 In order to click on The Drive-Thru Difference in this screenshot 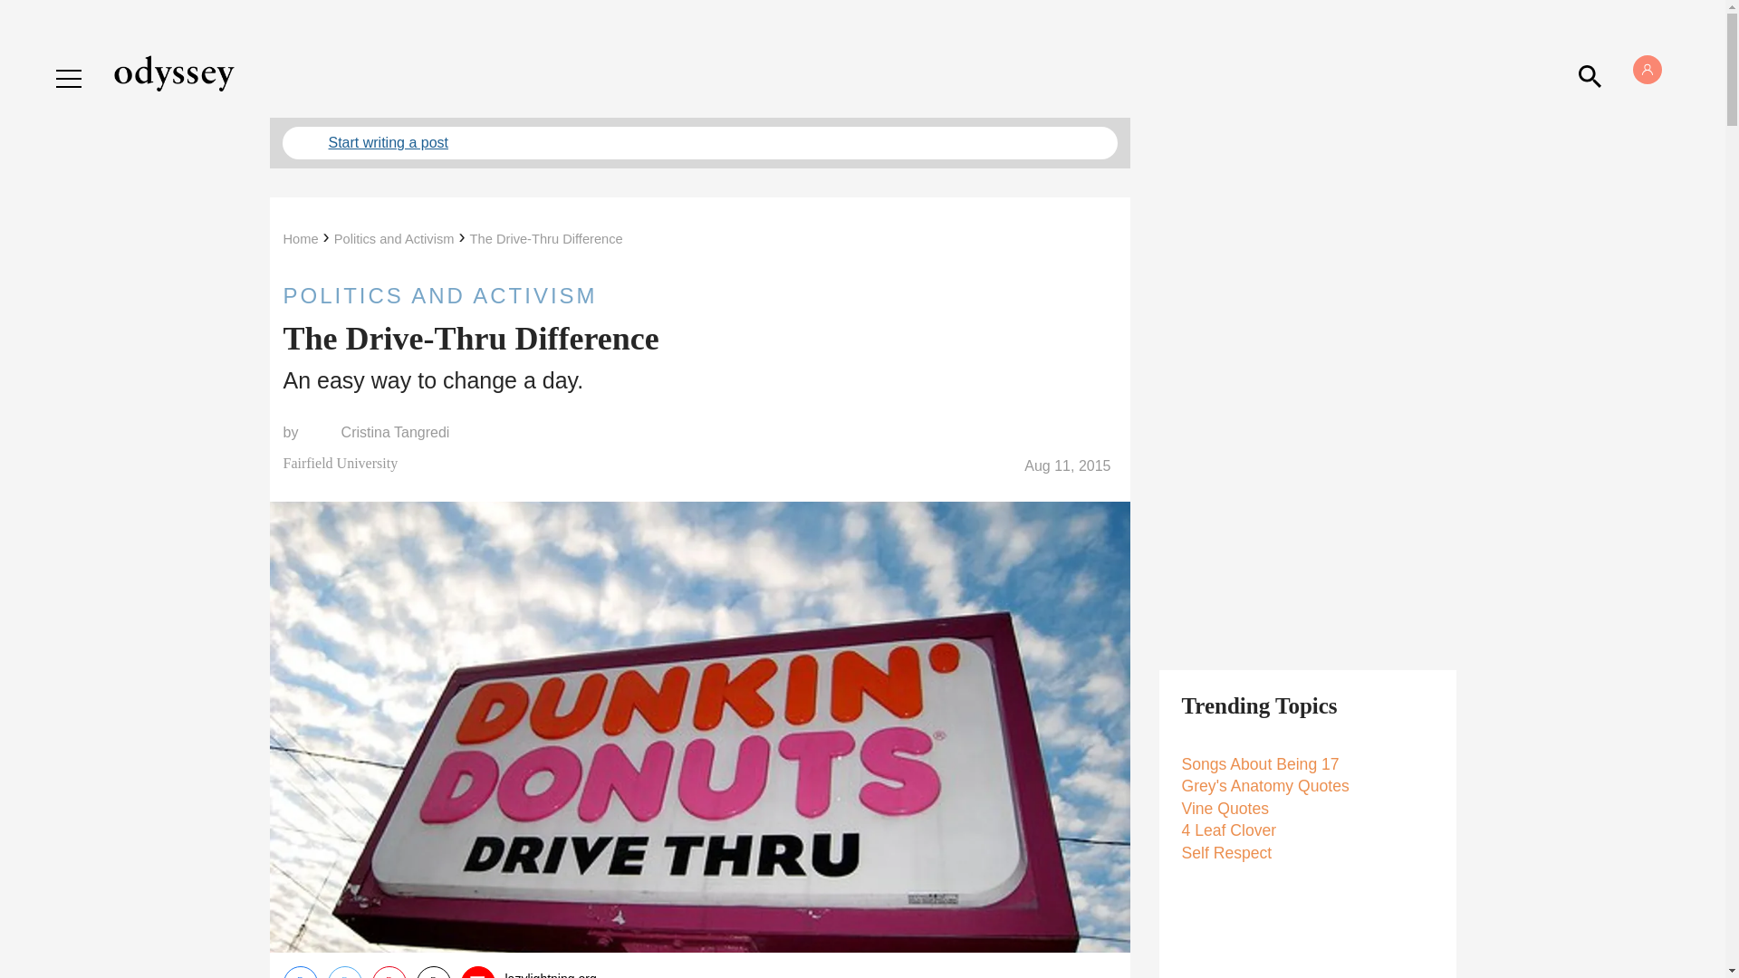, I will do `click(545, 239)`.